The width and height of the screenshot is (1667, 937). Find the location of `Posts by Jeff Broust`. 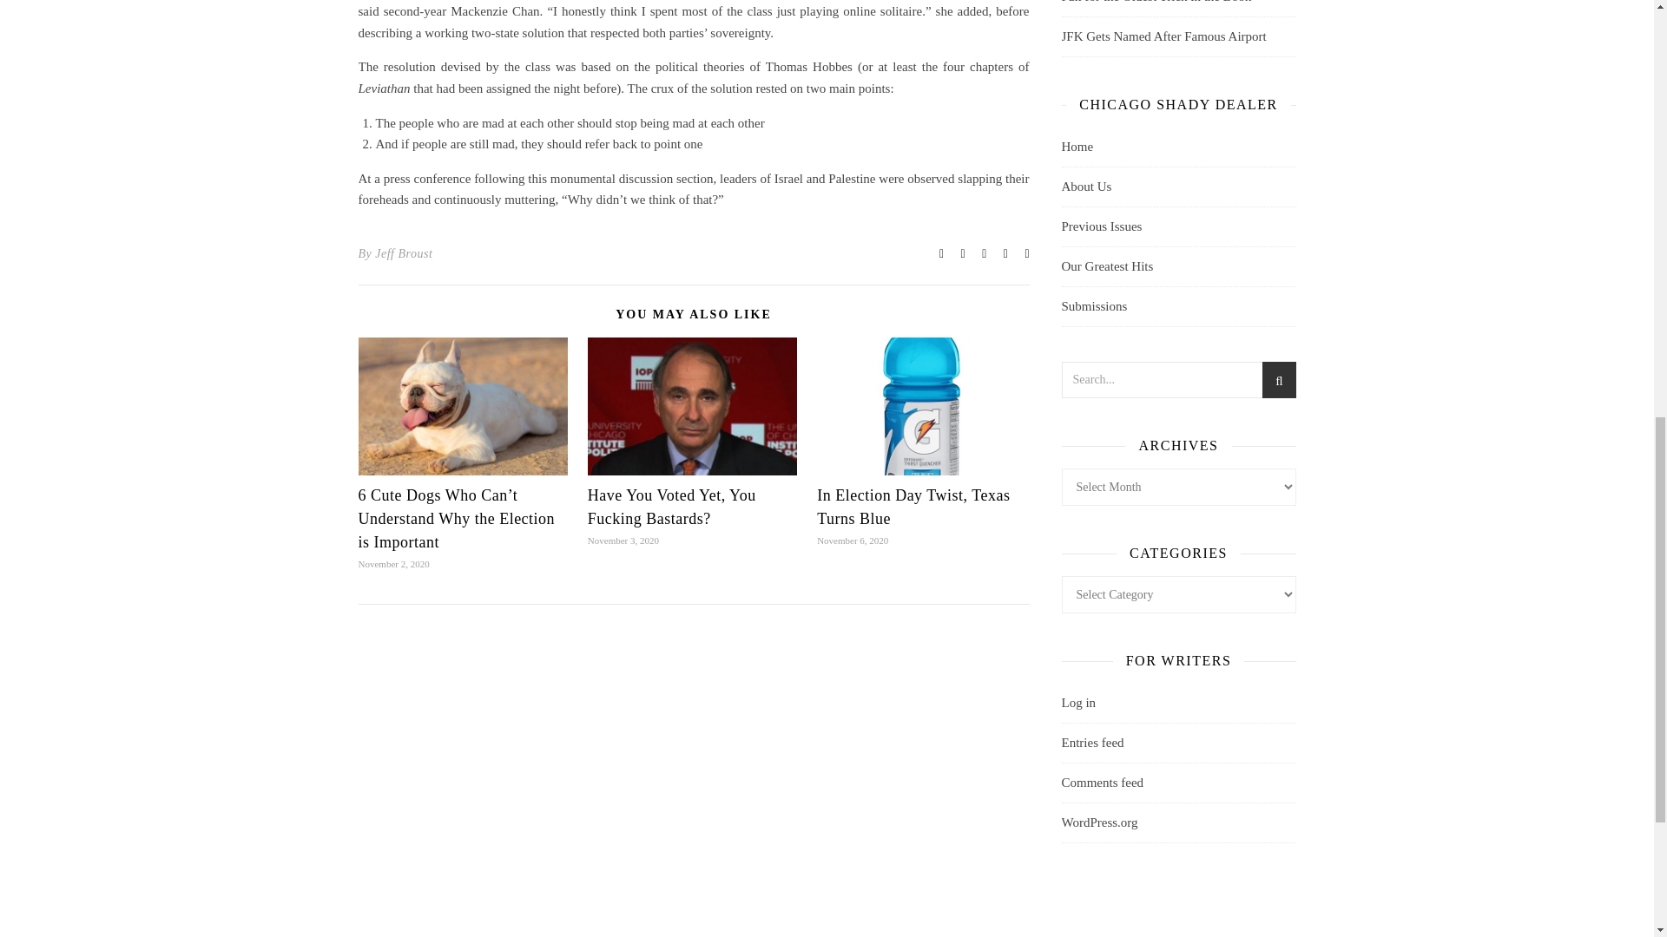

Posts by Jeff Broust is located at coordinates (403, 253).